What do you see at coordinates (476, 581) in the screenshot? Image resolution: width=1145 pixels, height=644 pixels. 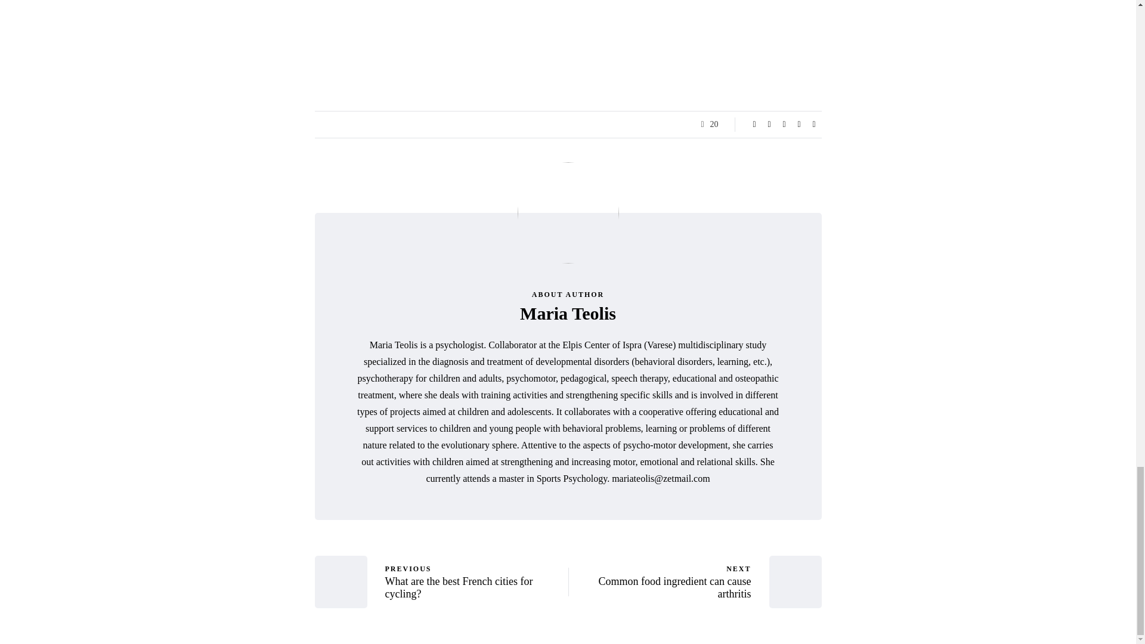 I see `Maria Teolis` at bounding box center [476, 581].